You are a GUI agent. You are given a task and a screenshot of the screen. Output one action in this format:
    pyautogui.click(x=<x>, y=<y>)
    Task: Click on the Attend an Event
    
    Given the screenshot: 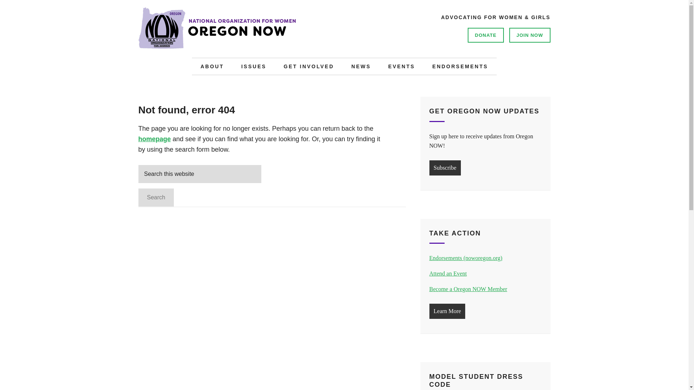 What is the action you would take?
    pyautogui.click(x=448, y=273)
    